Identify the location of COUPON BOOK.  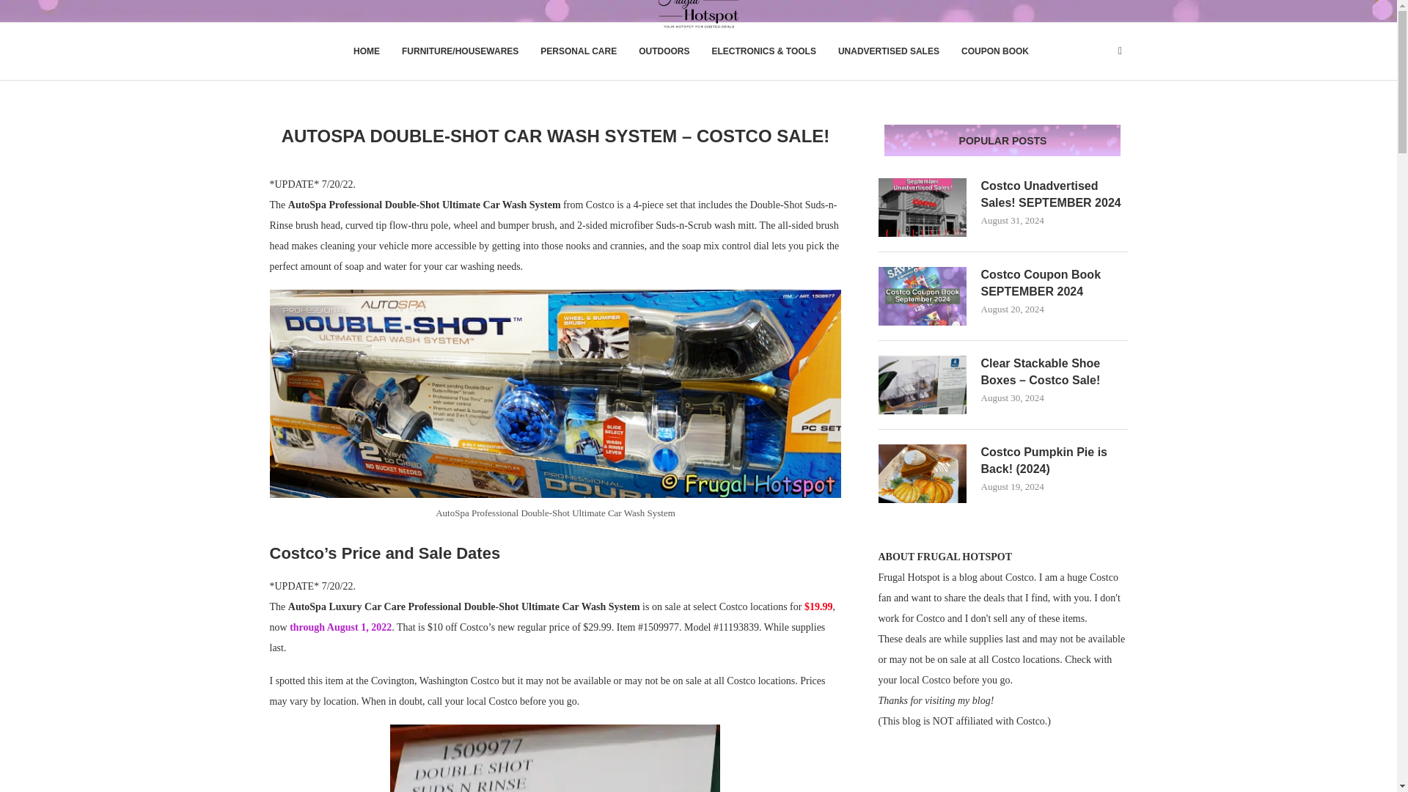
(995, 51).